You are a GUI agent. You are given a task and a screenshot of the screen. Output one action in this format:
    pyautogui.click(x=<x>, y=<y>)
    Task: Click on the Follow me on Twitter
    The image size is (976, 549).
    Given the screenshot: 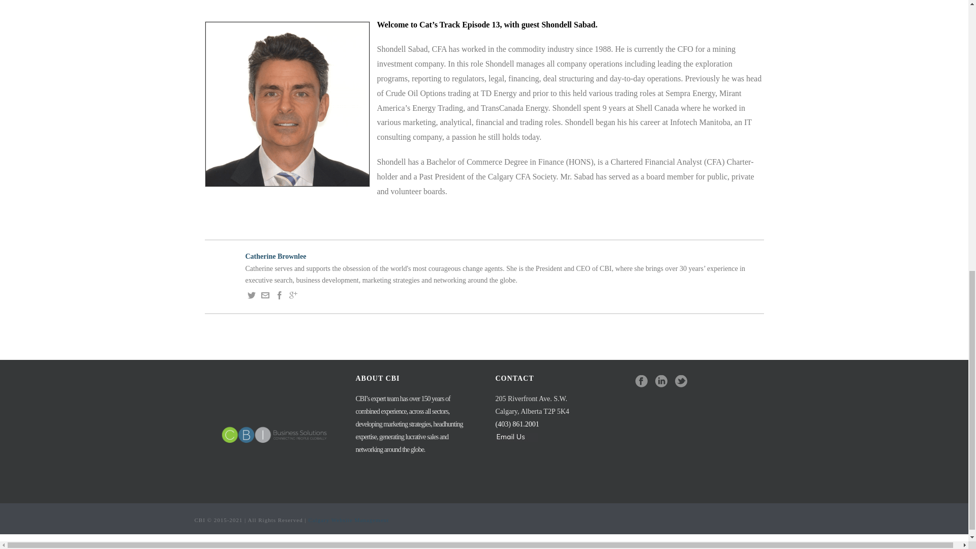 What is the action you would take?
    pyautogui.click(x=251, y=297)
    